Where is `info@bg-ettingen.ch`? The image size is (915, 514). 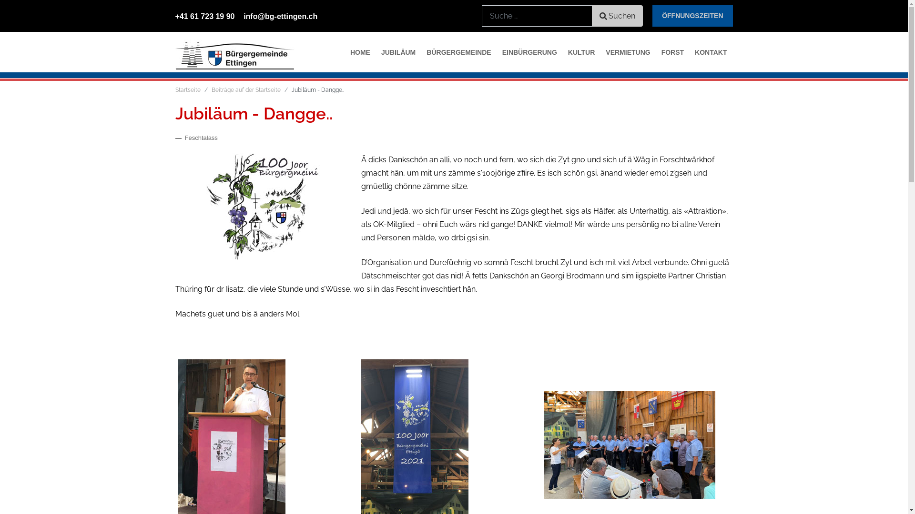
info@bg-ettingen.ch is located at coordinates (280, 16).